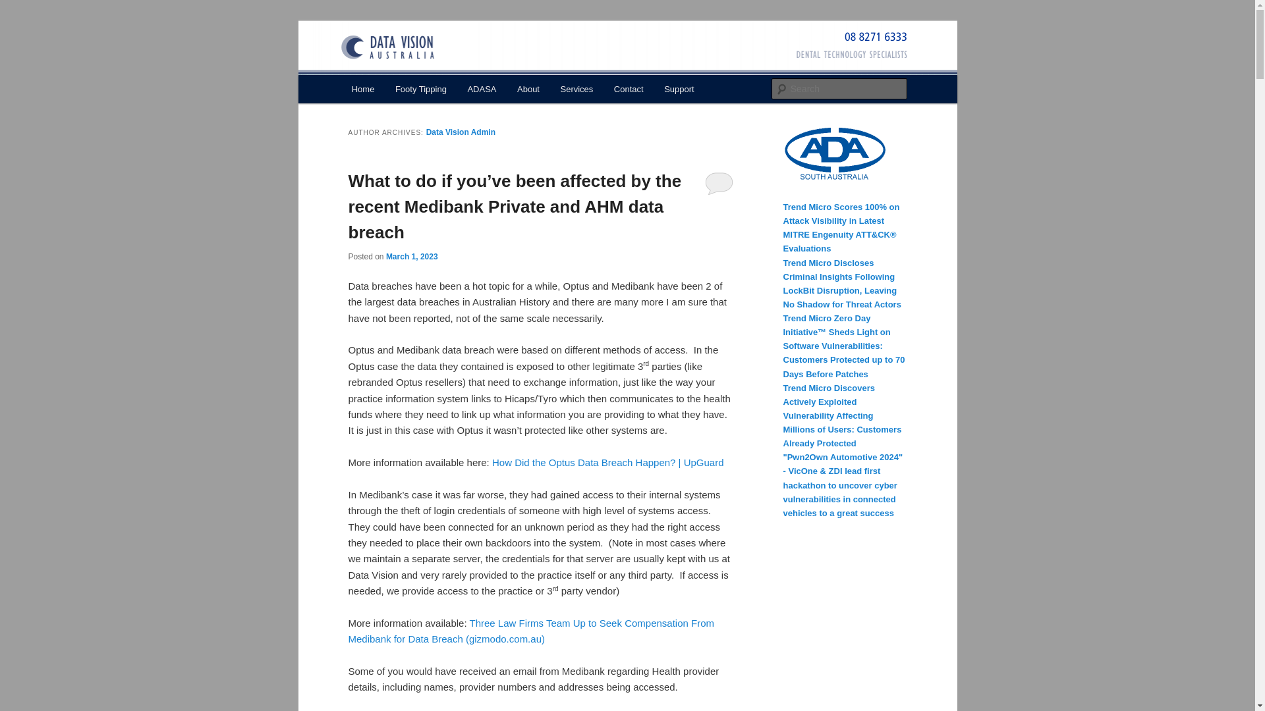  Describe the element at coordinates (679, 89) in the screenshot. I see `Support` at that location.